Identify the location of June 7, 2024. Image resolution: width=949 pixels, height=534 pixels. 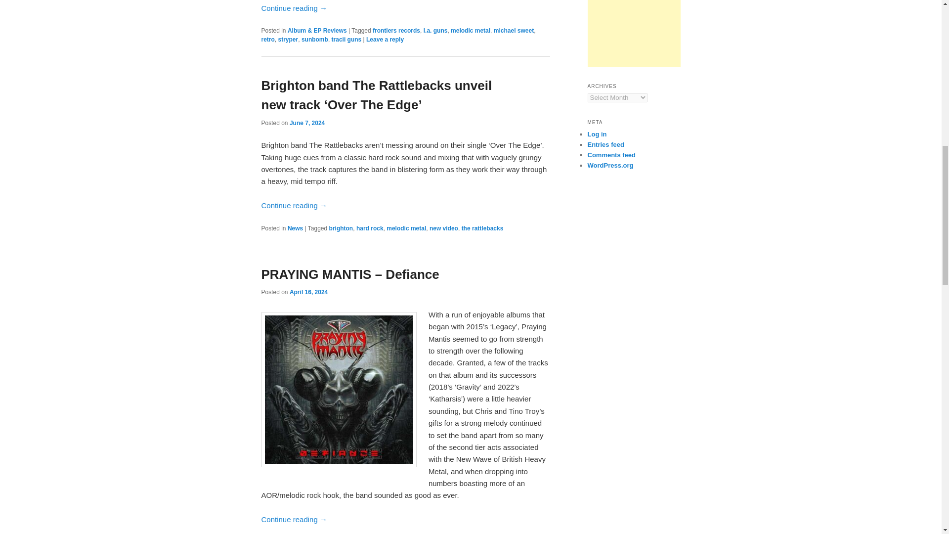
(306, 123).